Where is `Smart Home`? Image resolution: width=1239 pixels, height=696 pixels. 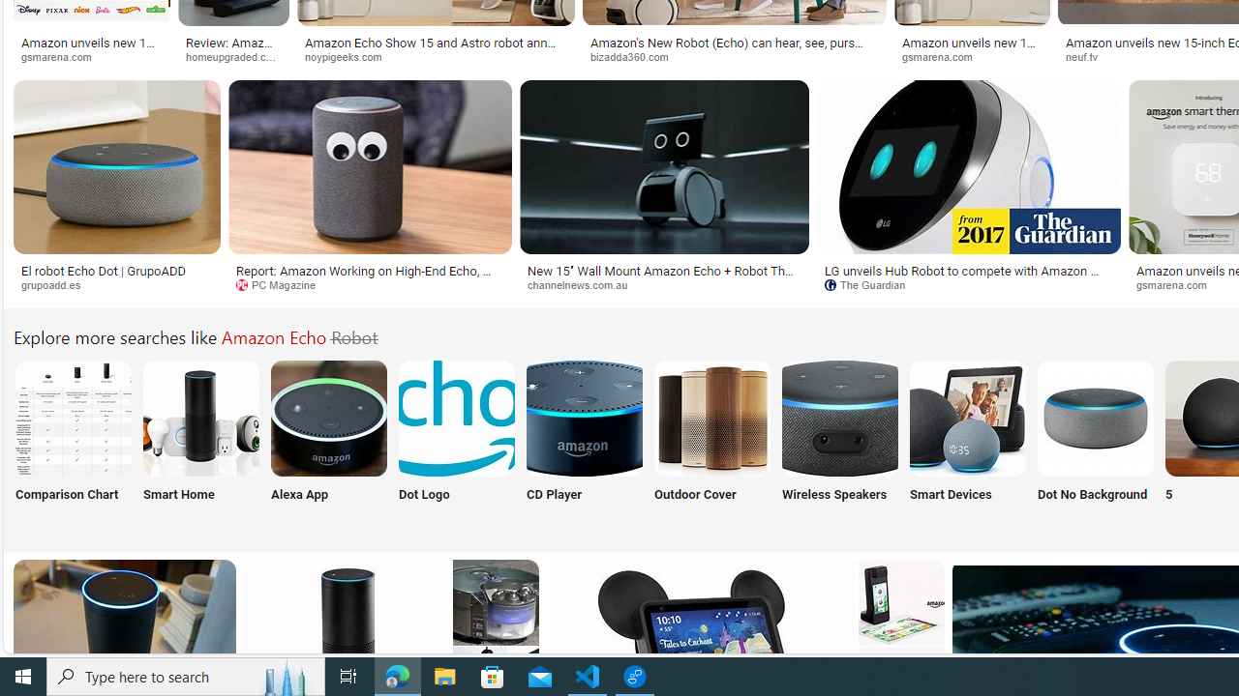
Smart Home is located at coordinates (201, 443).